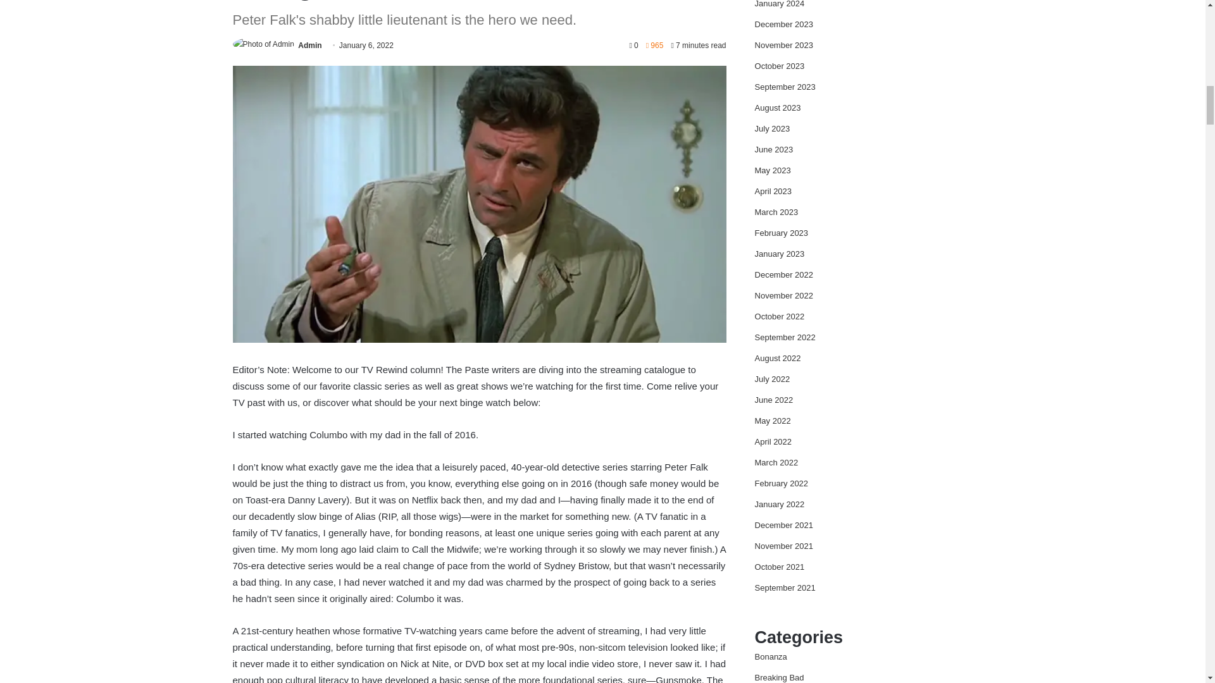 Image resolution: width=1215 pixels, height=683 pixels. What do you see at coordinates (309, 45) in the screenshot?
I see `Admin` at bounding box center [309, 45].